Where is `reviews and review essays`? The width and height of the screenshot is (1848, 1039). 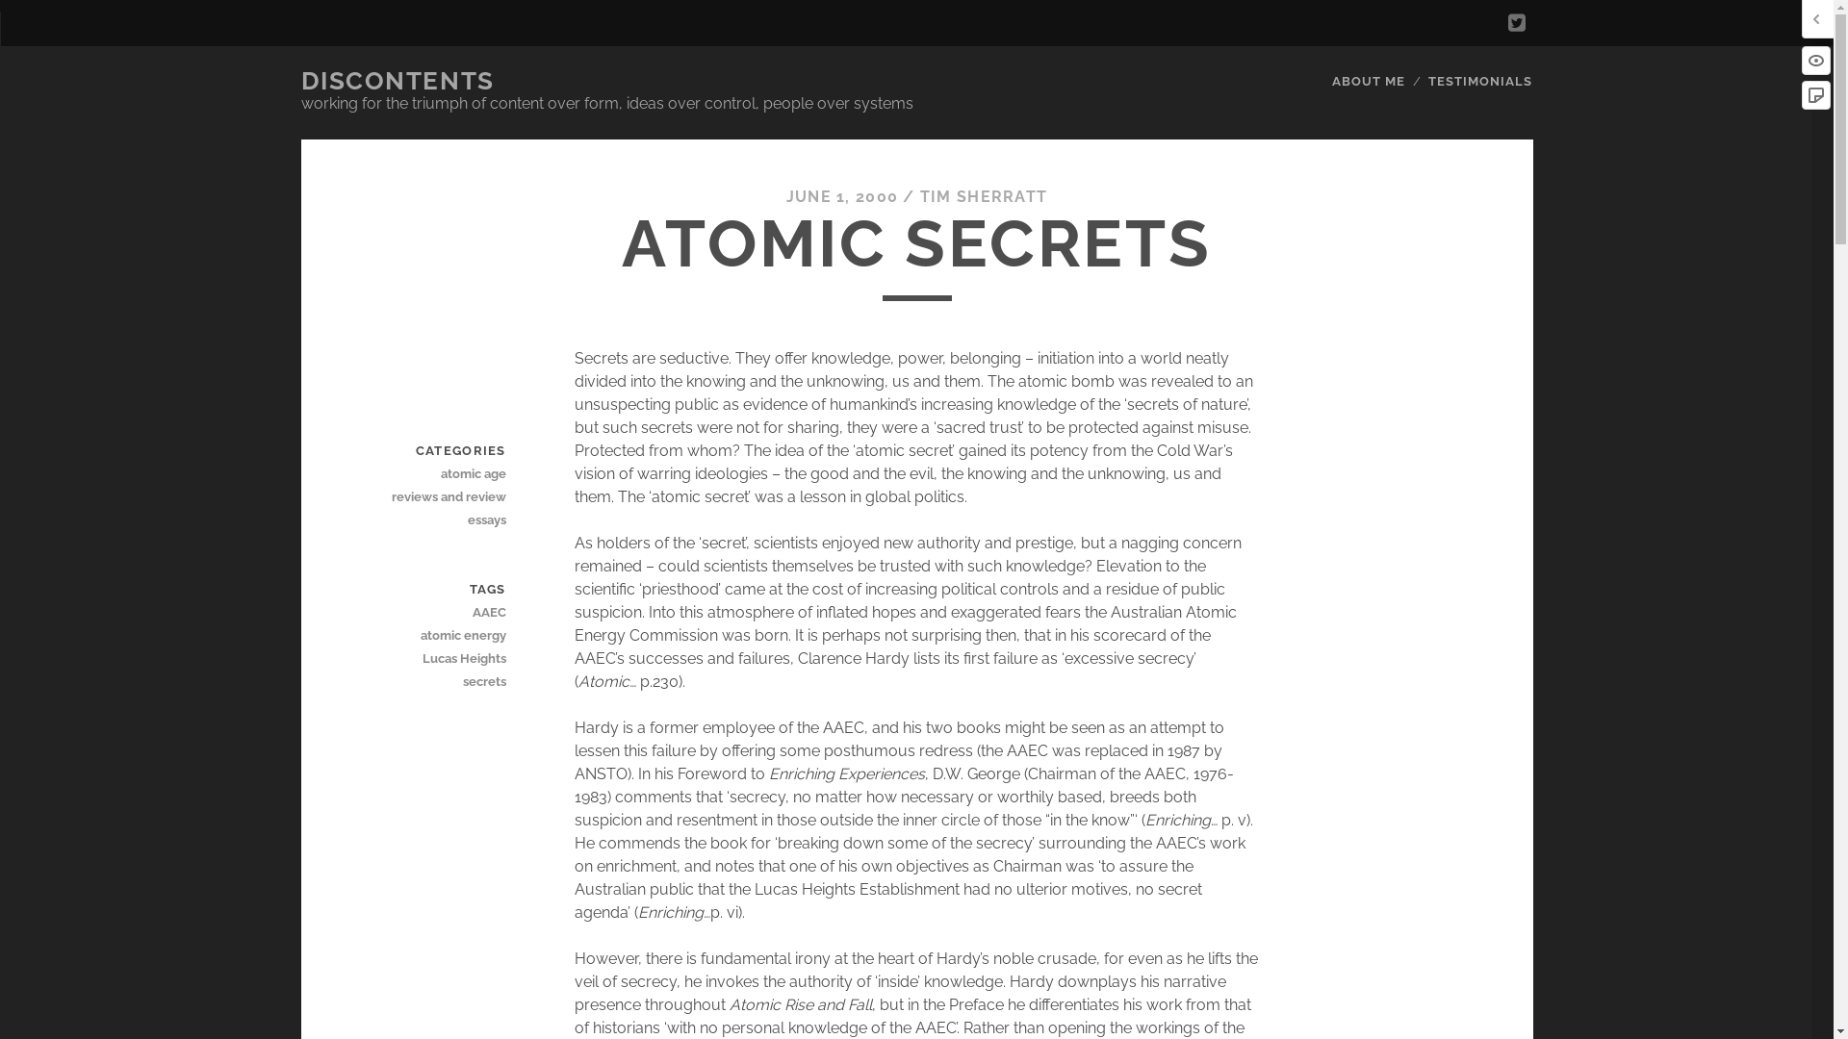
reviews and review essays is located at coordinates (438, 509).